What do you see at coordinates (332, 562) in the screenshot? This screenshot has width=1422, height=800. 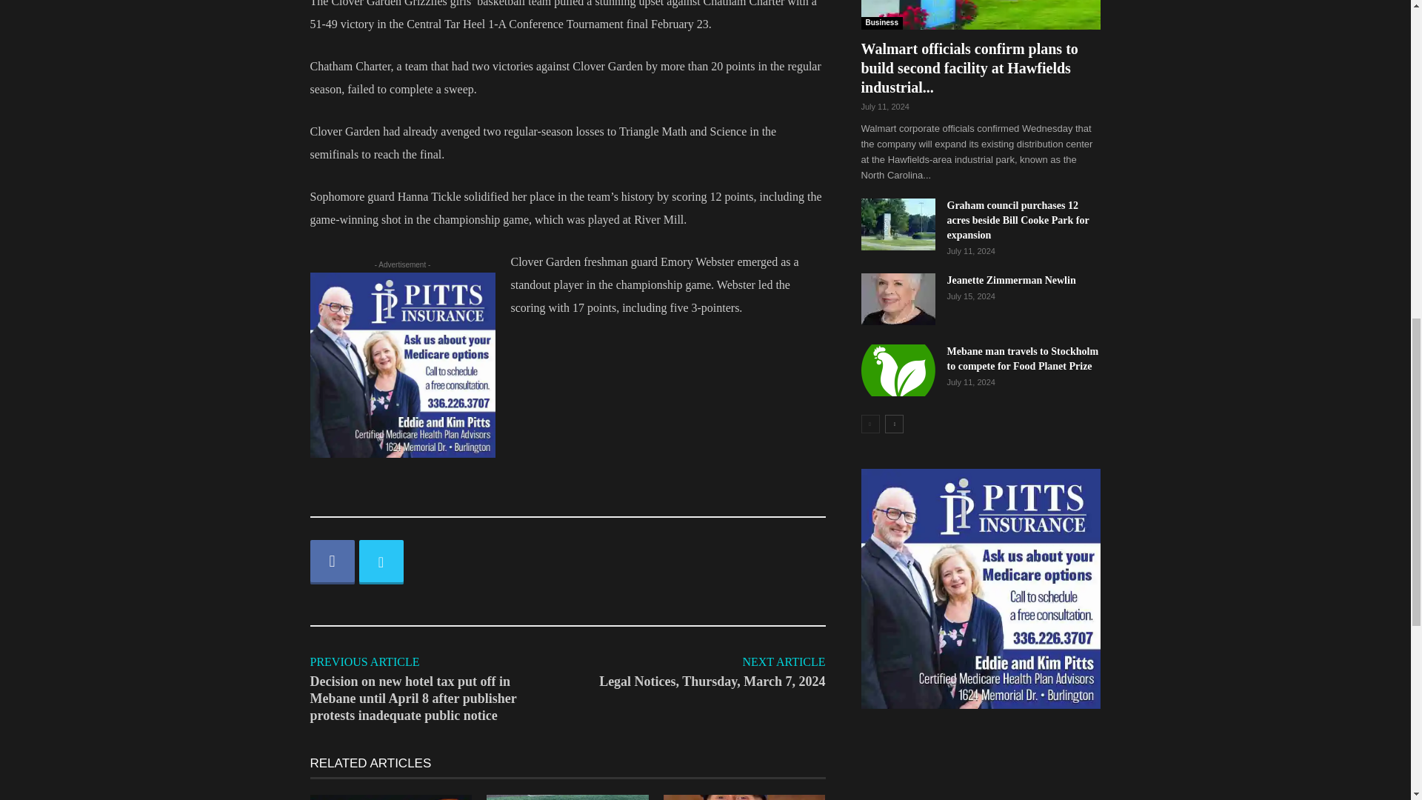 I see `Facebook` at bounding box center [332, 562].